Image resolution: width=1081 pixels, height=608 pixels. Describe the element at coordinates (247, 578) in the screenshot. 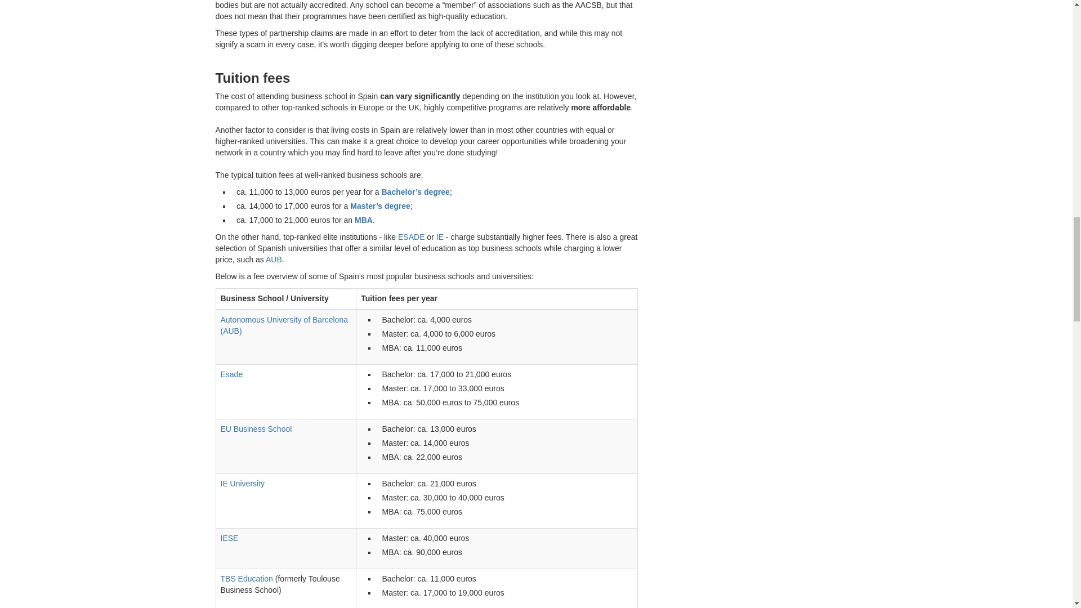

I see `TBS Education` at that location.